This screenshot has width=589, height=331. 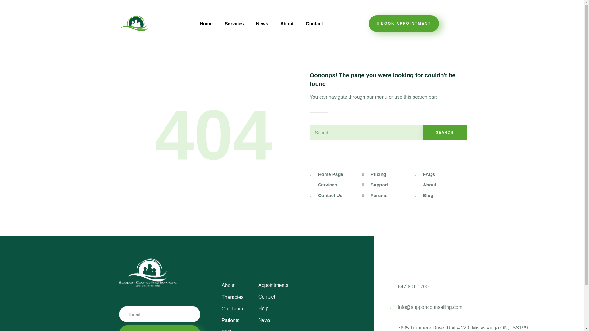 What do you see at coordinates (404, 23) in the screenshot?
I see `BOOK APPOINTMENT` at bounding box center [404, 23].